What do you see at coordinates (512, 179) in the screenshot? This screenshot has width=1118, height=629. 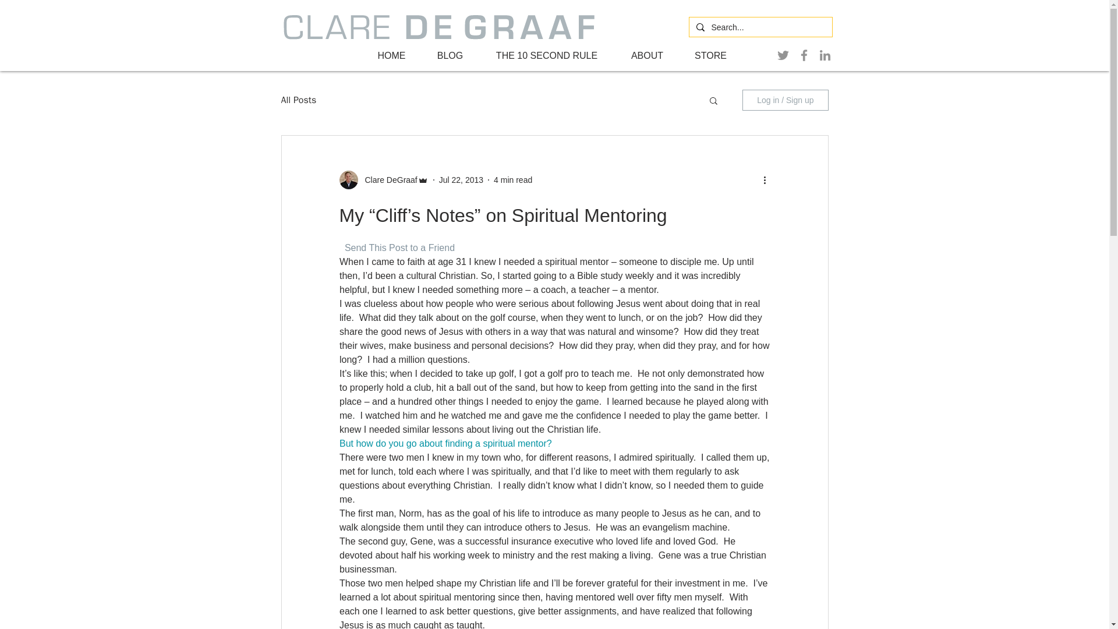 I see `4 min read` at bounding box center [512, 179].